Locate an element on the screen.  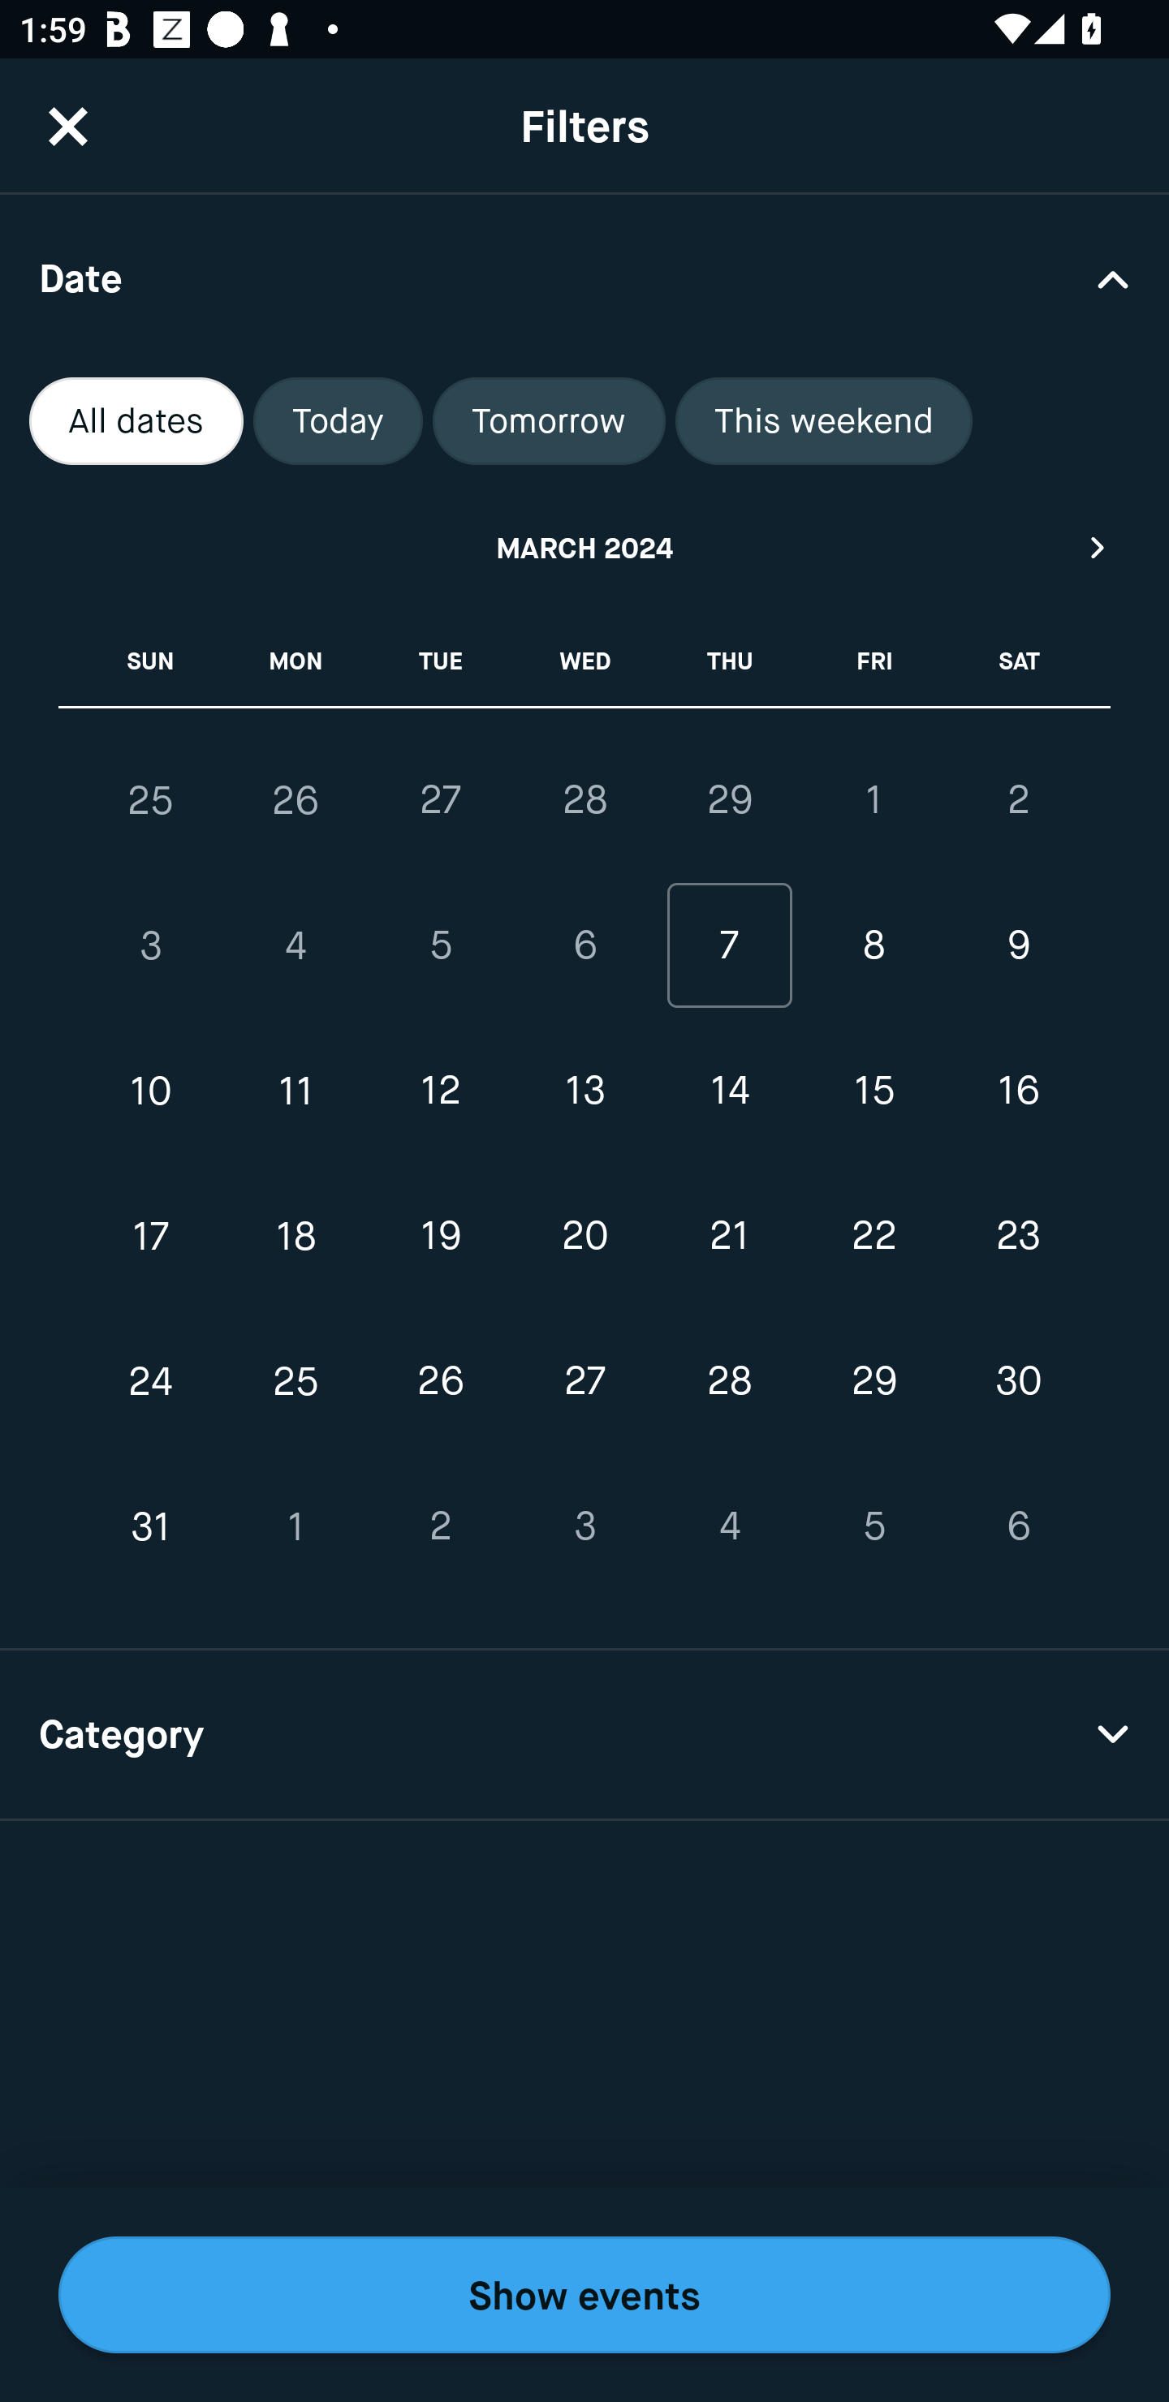
25 is located at coordinates (295, 1381).